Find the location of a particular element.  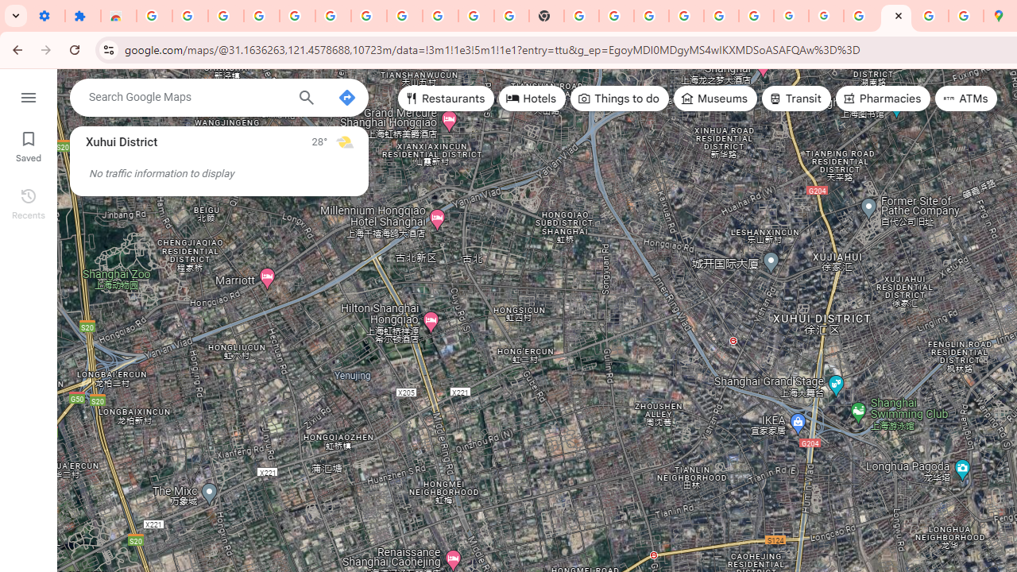

New Tab is located at coordinates (547, 16).